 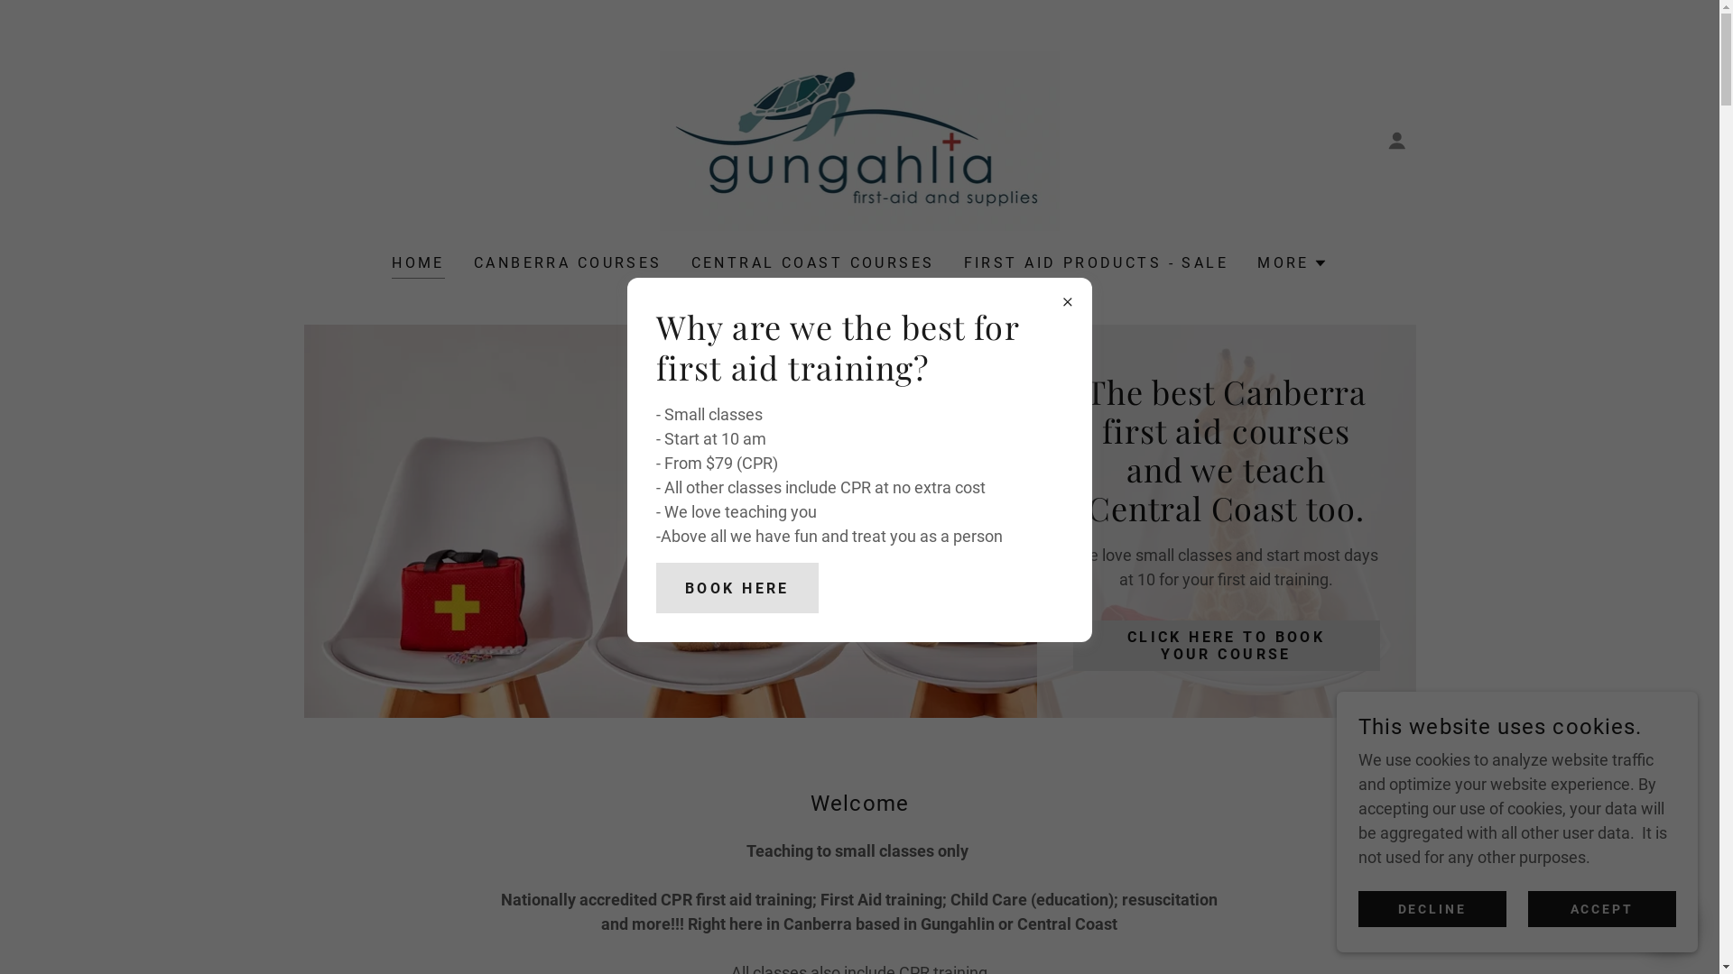 I want to click on BOOK HERE, so click(x=737, y=588).